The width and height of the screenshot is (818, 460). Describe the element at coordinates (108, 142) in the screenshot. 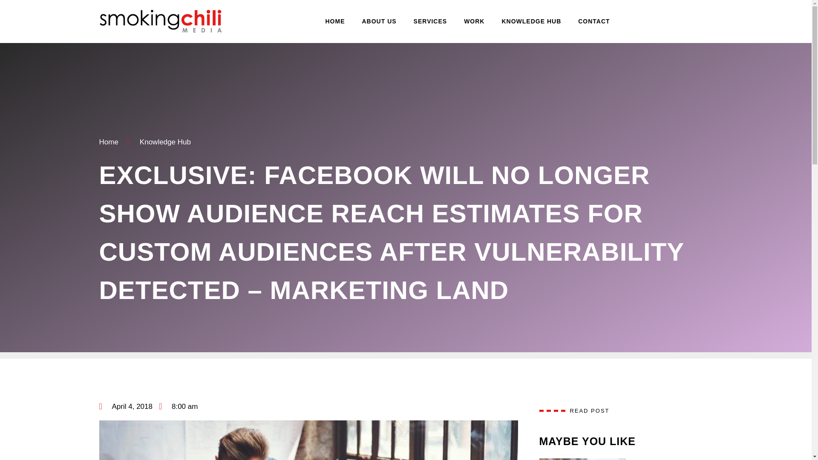

I see `Home` at that location.